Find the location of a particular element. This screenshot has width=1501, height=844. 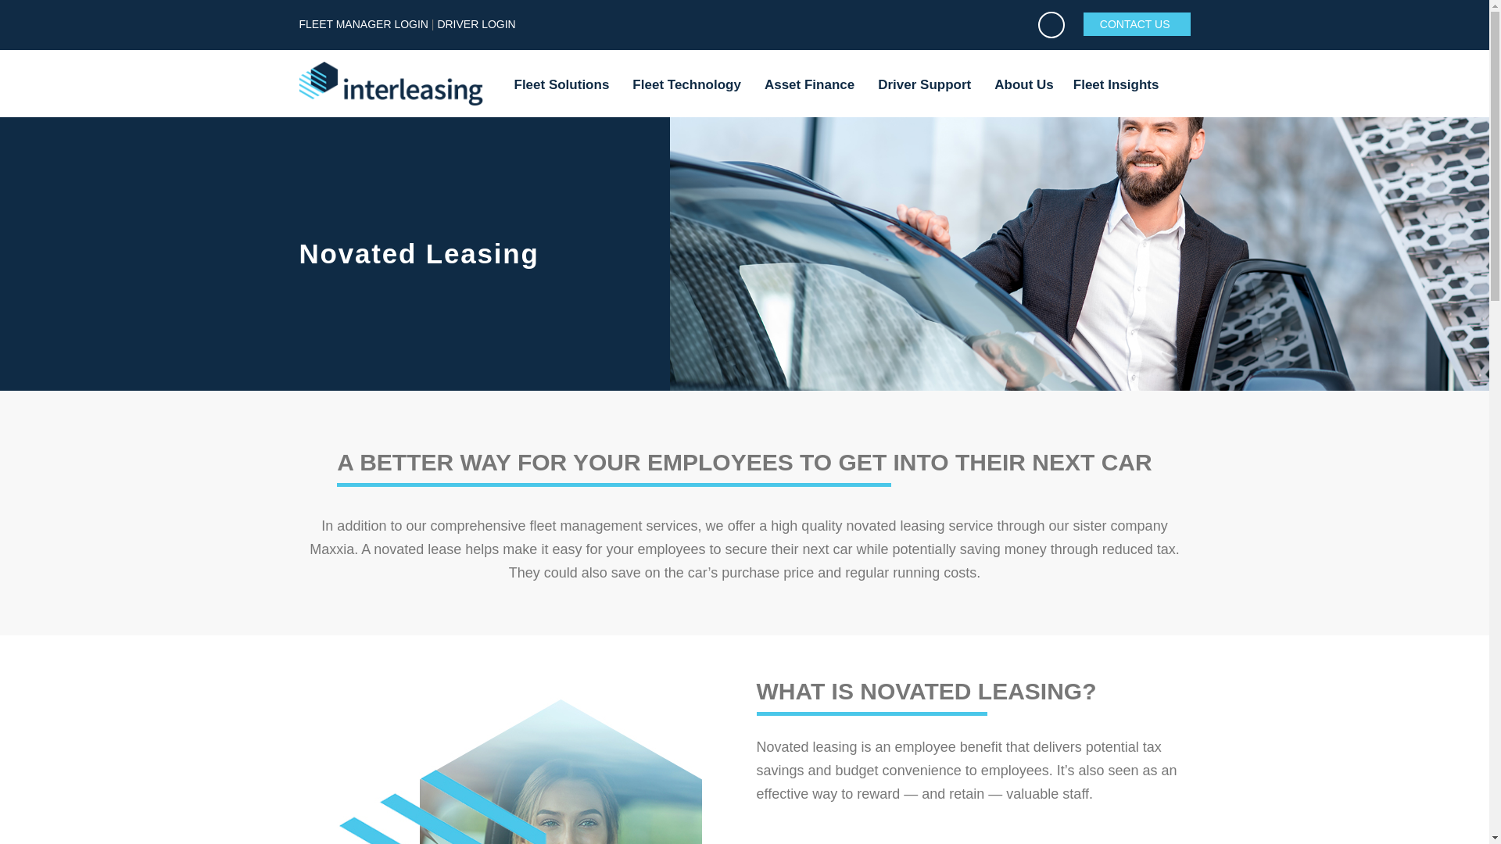

Fleet Technology is located at coordinates (688, 85).